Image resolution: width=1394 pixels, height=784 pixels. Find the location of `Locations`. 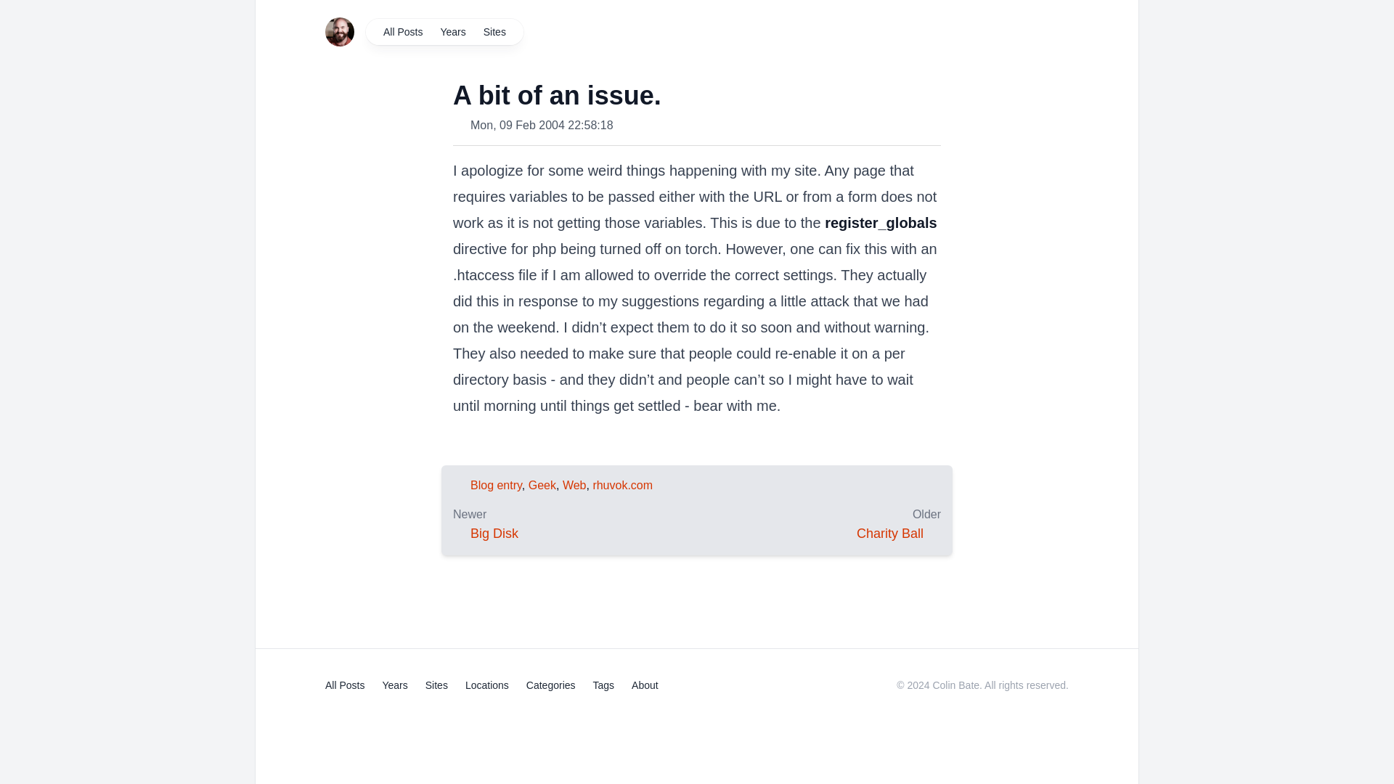

Locations is located at coordinates (486, 685).